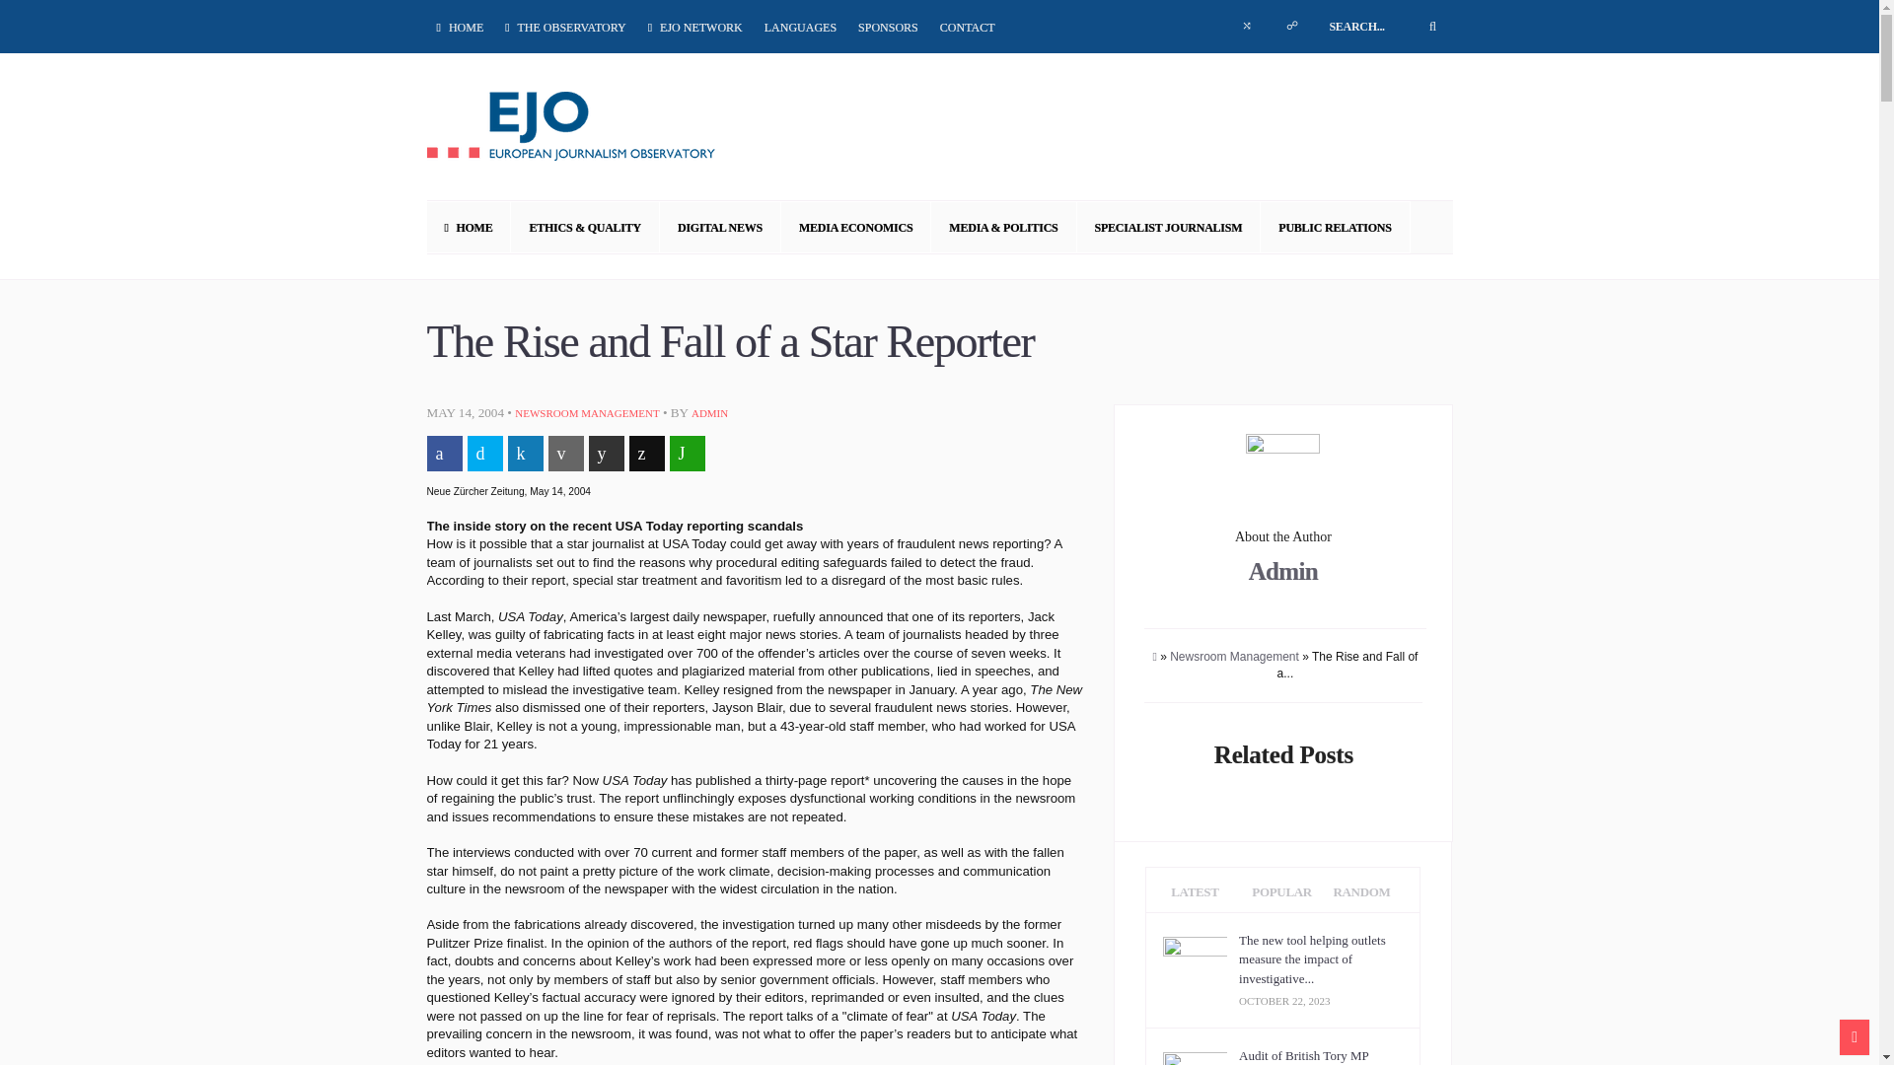 The height and width of the screenshot is (1065, 1894). What do you see at coordinates (967, 27) in the screenshot?
I see `CONTACT` at bounding box center [967, 27].